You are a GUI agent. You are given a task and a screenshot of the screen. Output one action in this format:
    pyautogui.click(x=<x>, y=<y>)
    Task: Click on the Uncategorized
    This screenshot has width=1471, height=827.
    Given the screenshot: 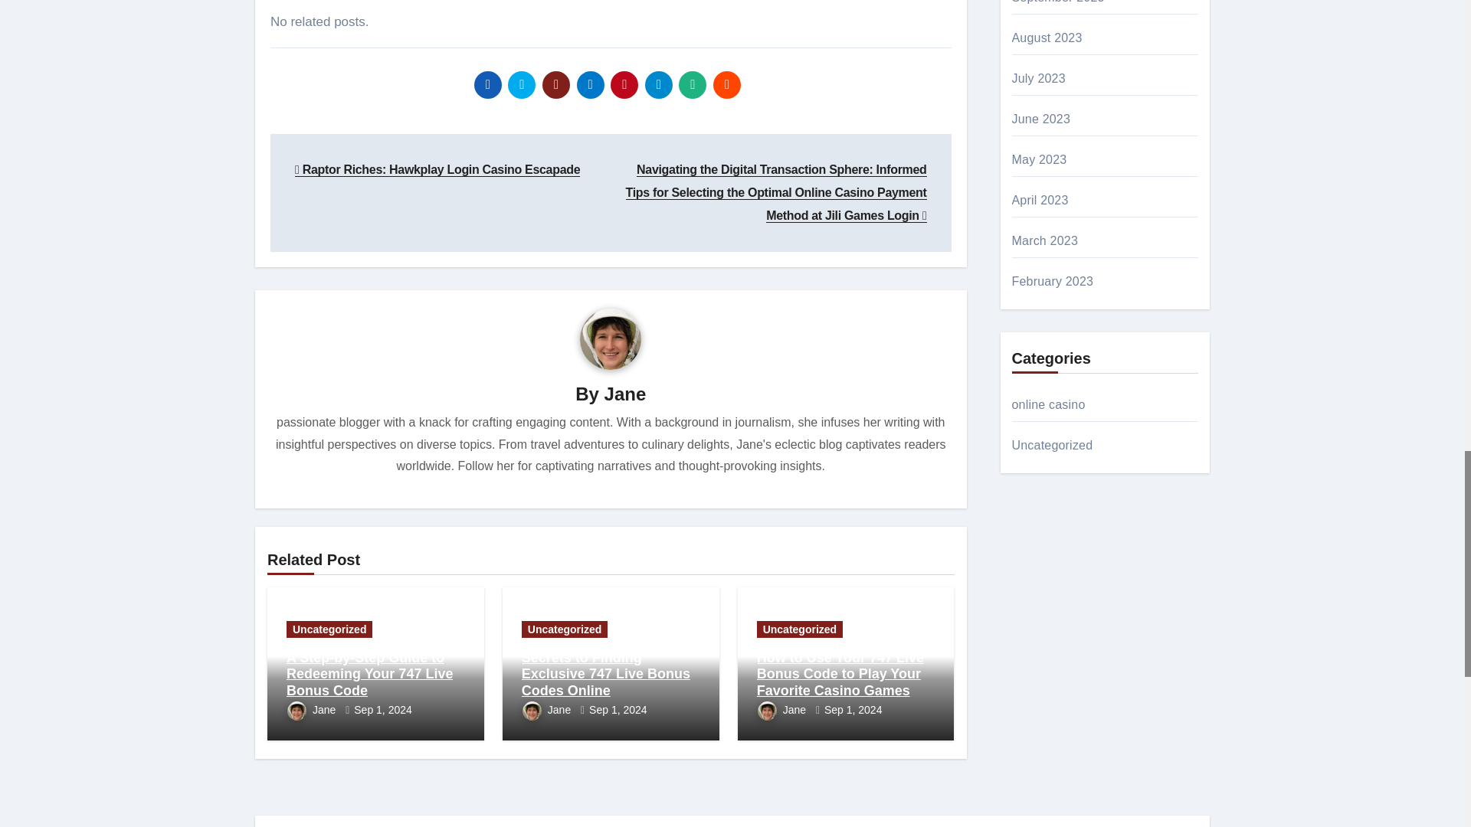 What is the action you would take?
    pyautogui.click(x=329, y=629)
    